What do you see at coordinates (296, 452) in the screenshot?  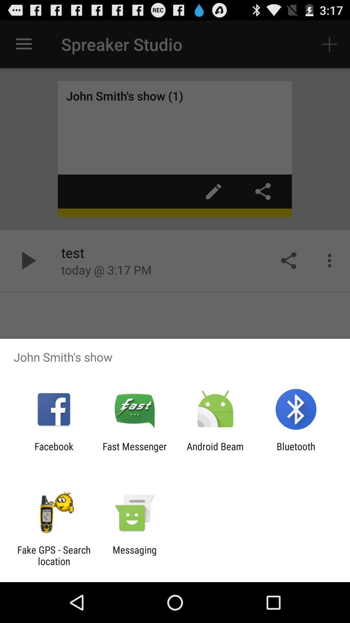 I see `scroll until bluetooth` at bounding box center [296, 452].